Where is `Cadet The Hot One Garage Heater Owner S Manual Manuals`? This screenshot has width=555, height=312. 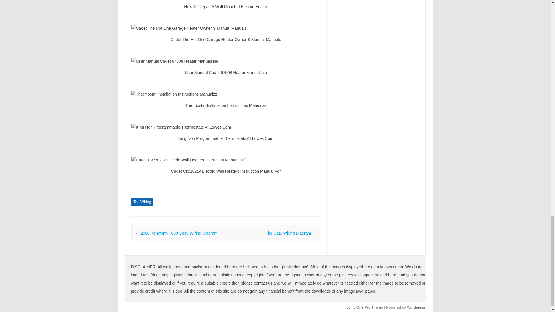 Cadet The Hot One Garage Heater Owner S Manual Manuals is located at coordinates (225, 28).